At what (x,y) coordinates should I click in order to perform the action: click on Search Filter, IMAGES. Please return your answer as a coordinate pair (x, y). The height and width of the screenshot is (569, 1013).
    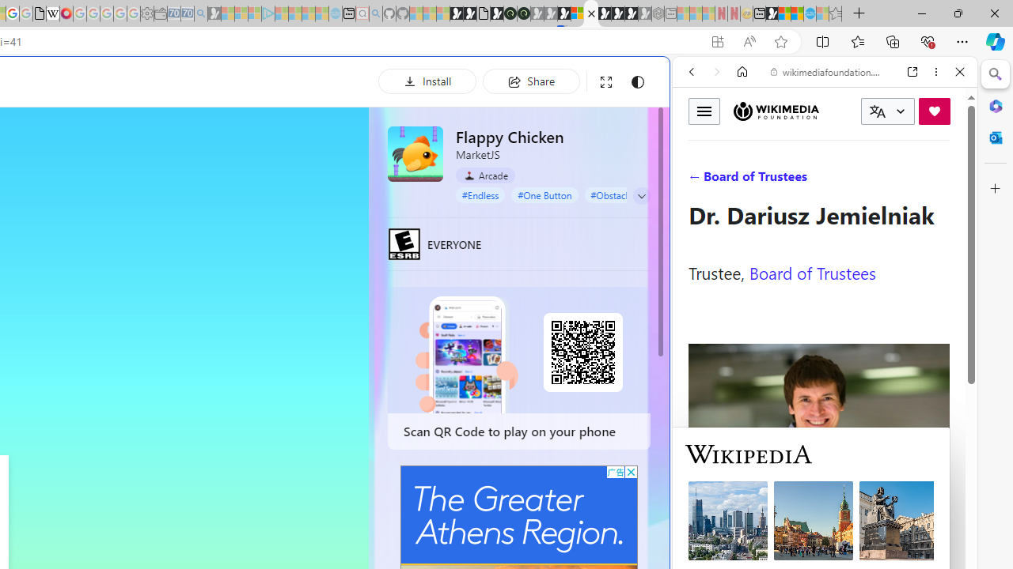
    Looking at the image, I should click on (744, 180).